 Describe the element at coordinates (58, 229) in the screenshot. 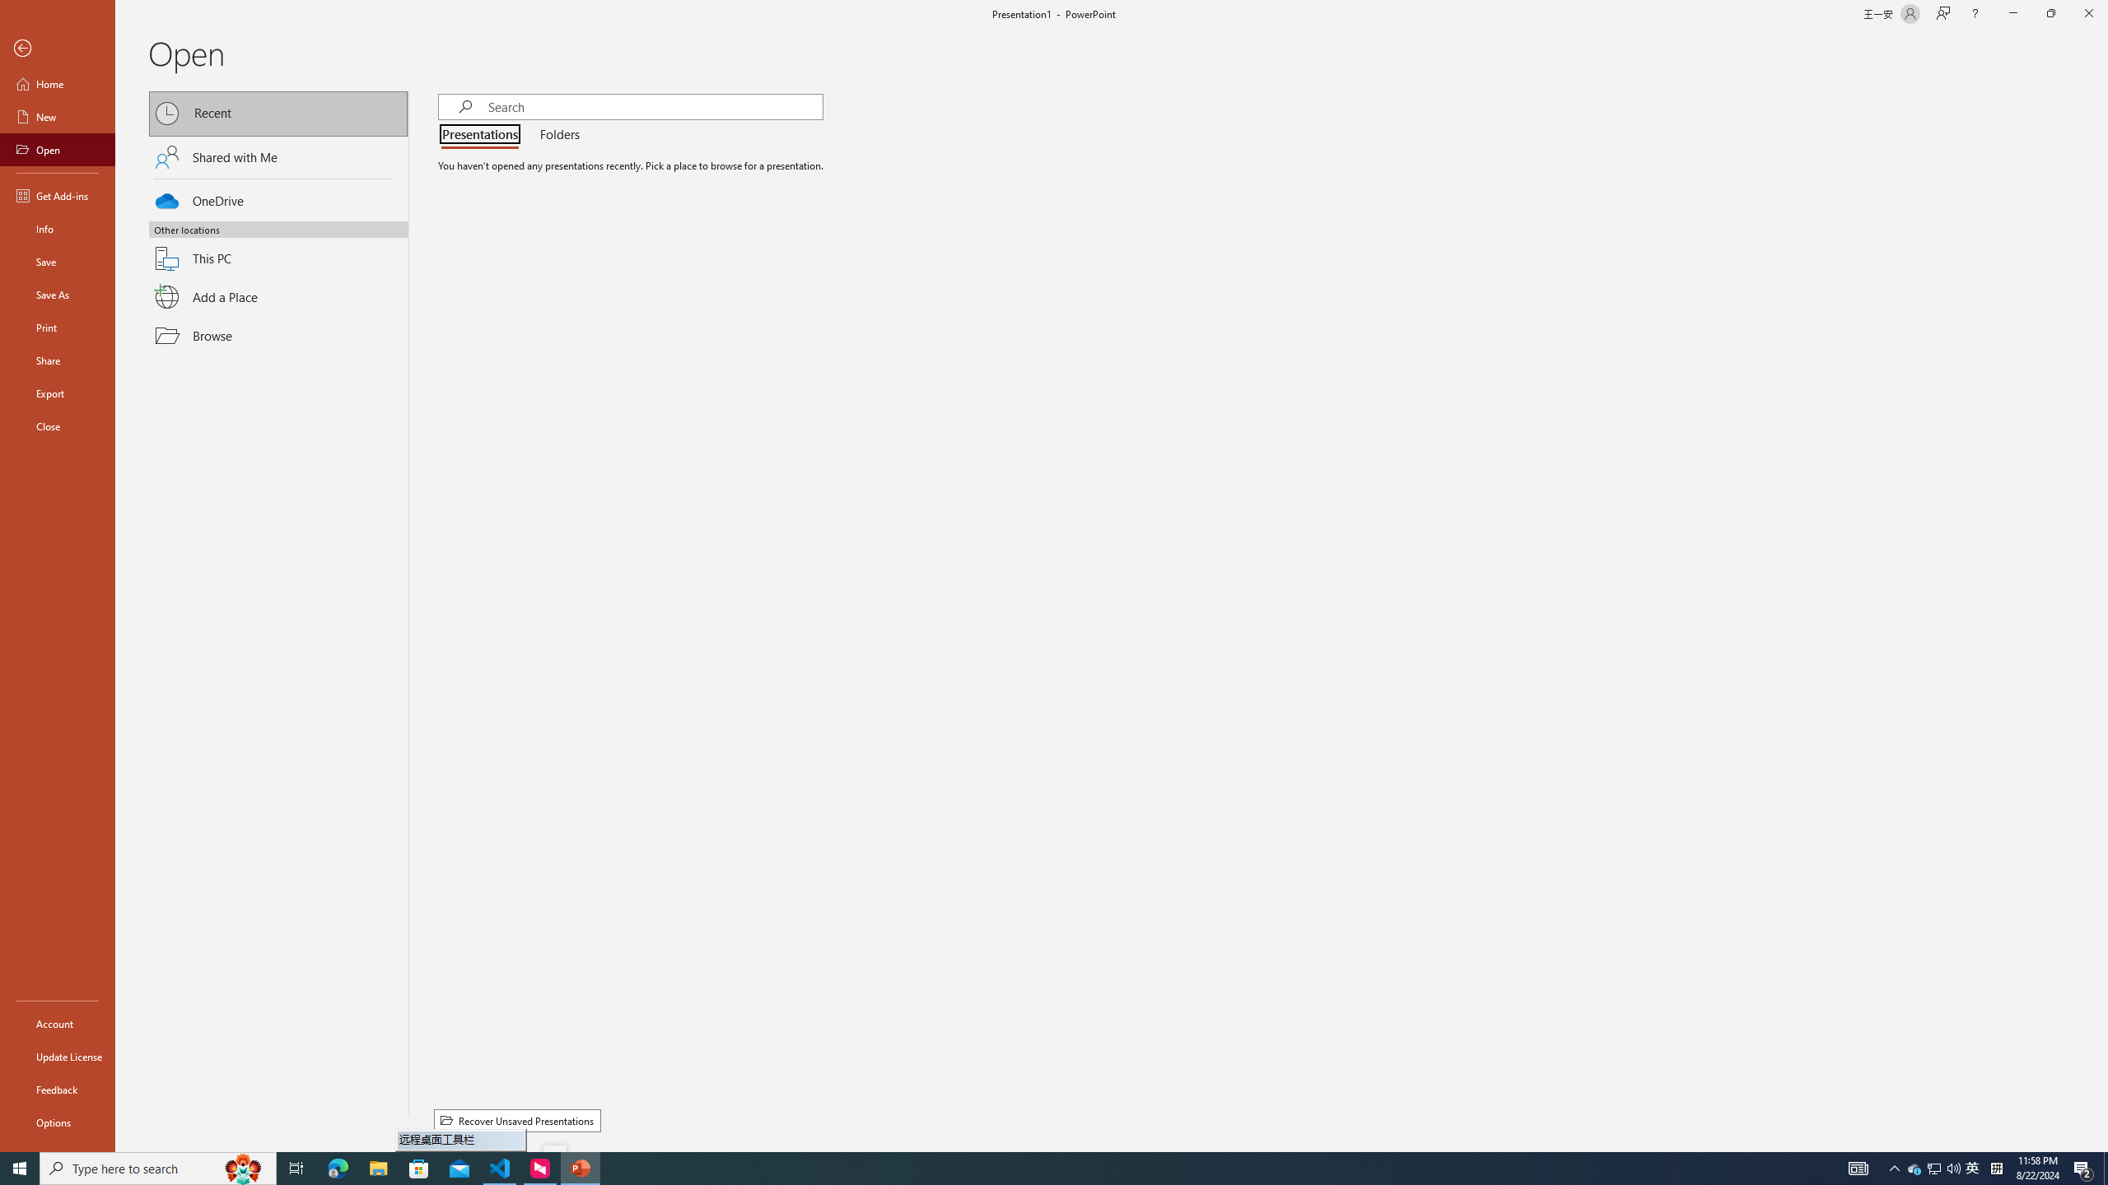

I see `Info` at that location.